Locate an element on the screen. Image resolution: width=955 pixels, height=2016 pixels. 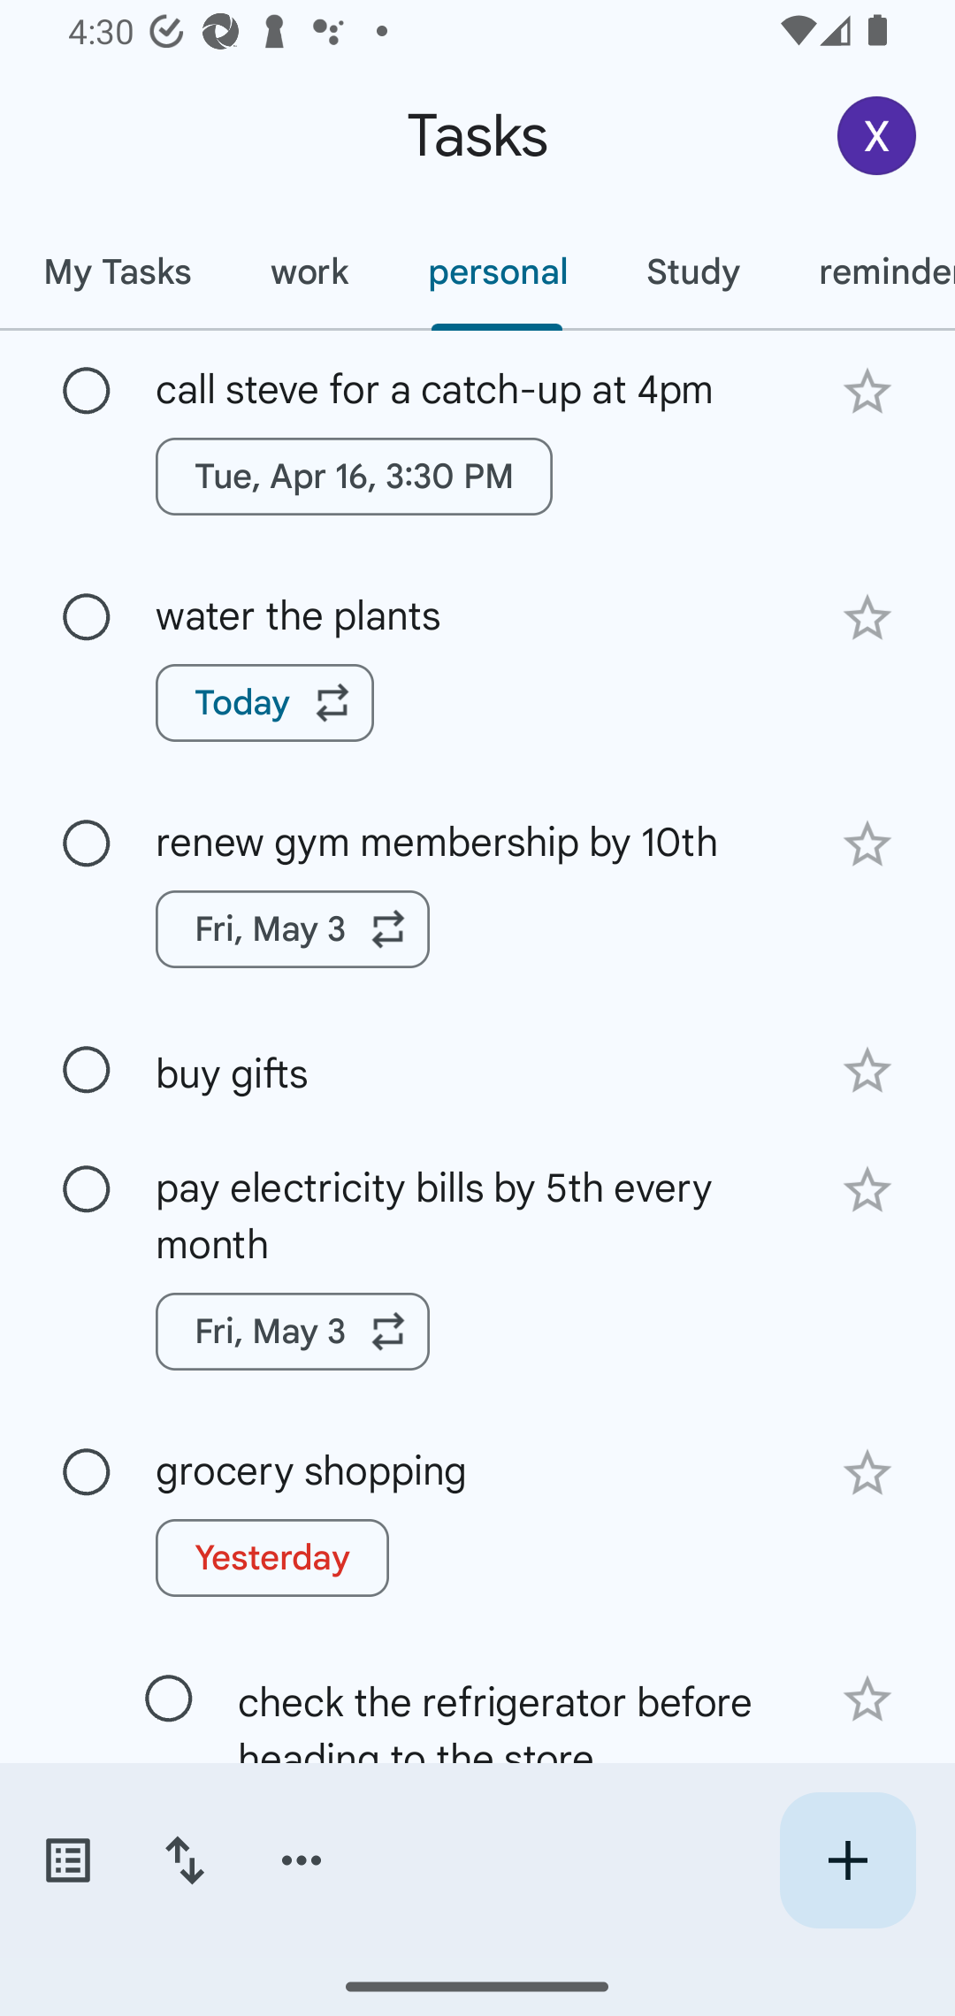
Add star is located at coordinates (867, 619).